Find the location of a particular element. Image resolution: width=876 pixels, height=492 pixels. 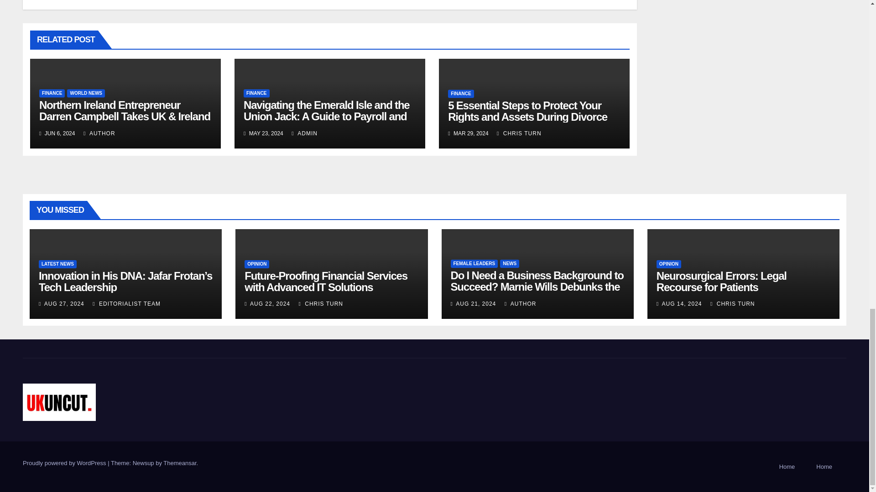

FINANCE is located at coordinates (52, 93).